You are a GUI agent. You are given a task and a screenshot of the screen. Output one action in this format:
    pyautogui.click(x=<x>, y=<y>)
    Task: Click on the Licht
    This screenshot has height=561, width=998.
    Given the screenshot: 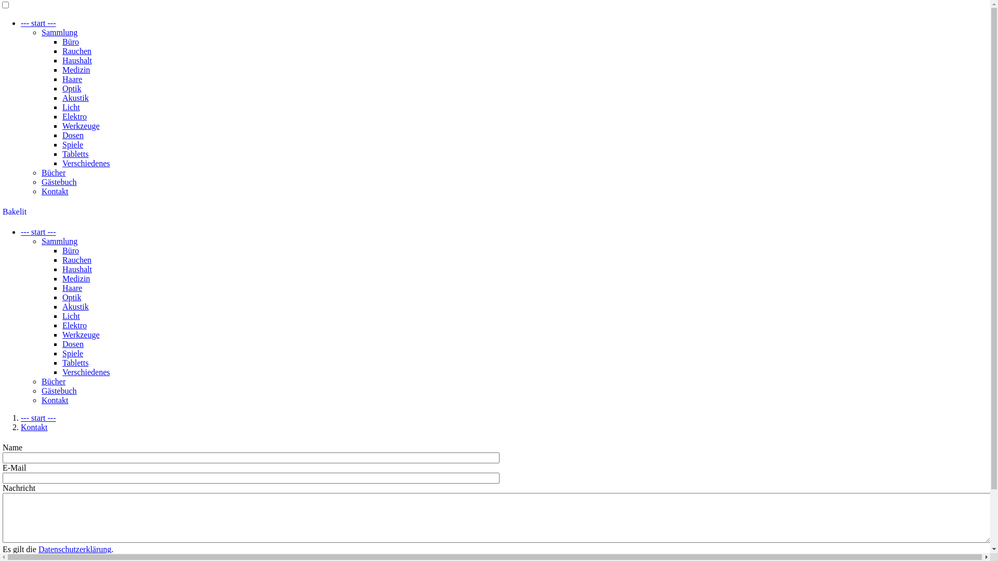 What is the action you would take?
    pyautogui.click(x=71, y=107)
    